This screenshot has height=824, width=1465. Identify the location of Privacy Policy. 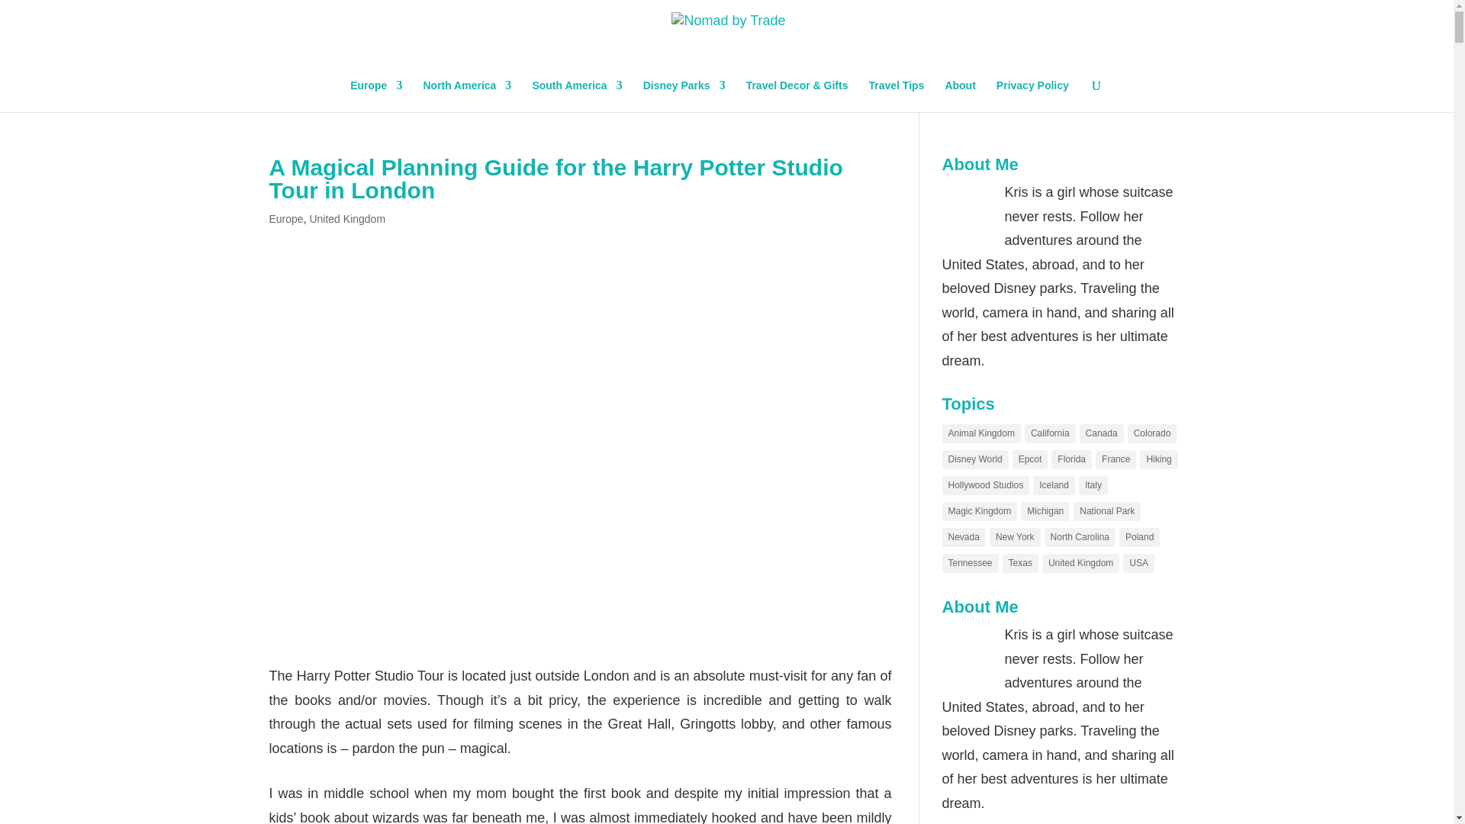
(1032, 95).